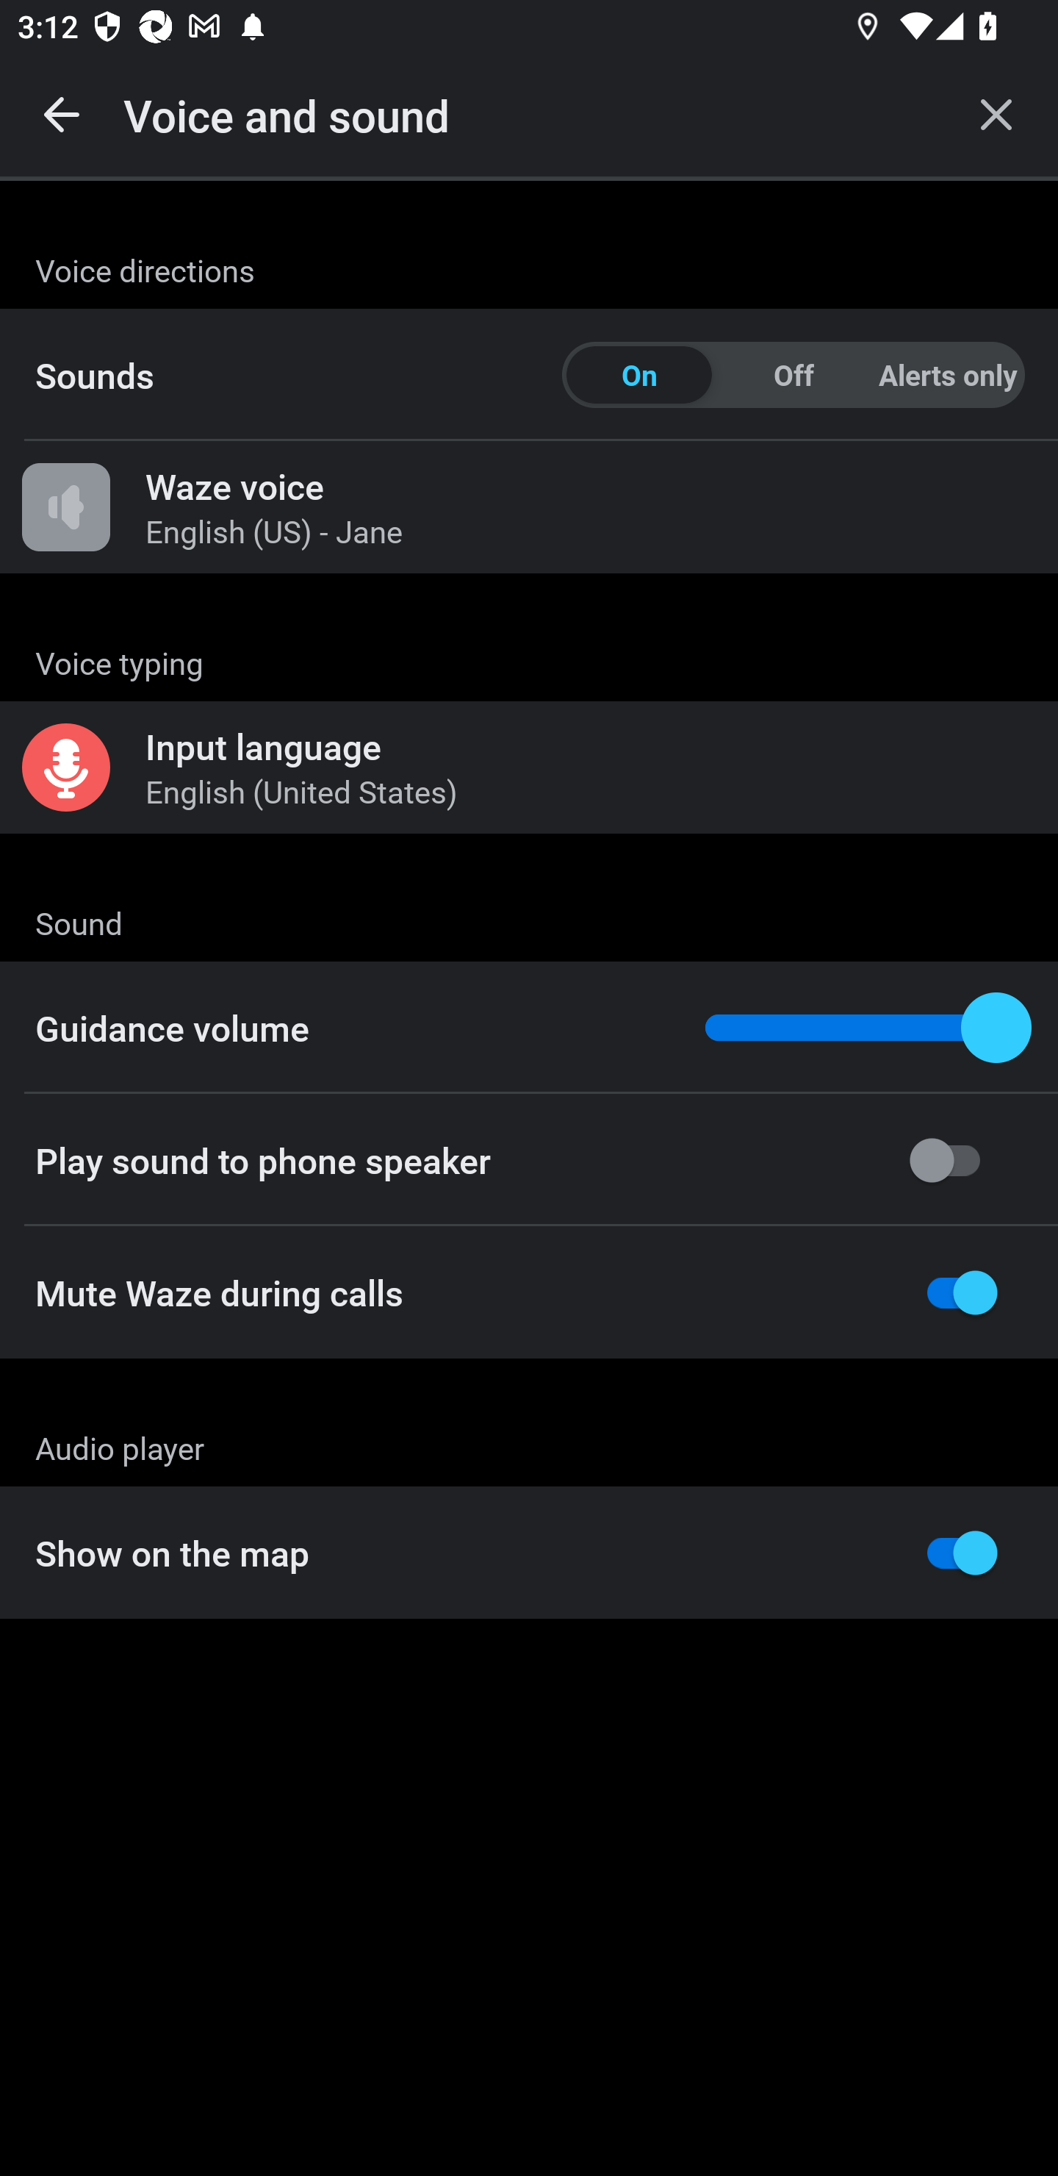 Image resolution: width=1058 pixels, height=2176 pixels. I want to click on Waze voice English (US) - Jane, so click(529, 507).